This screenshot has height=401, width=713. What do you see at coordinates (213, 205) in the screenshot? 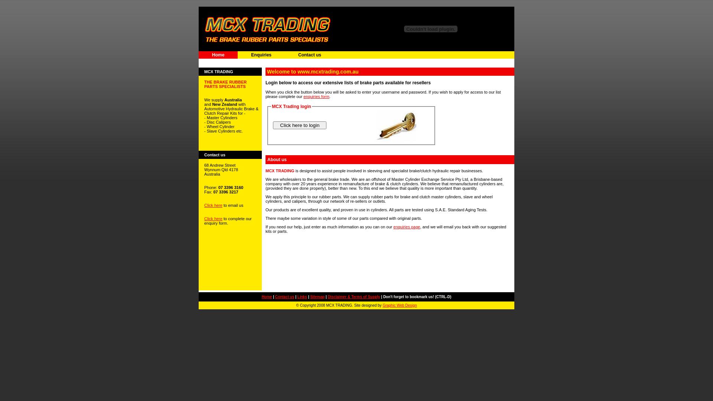
I see `Click here` at bounding box center [213, 205].